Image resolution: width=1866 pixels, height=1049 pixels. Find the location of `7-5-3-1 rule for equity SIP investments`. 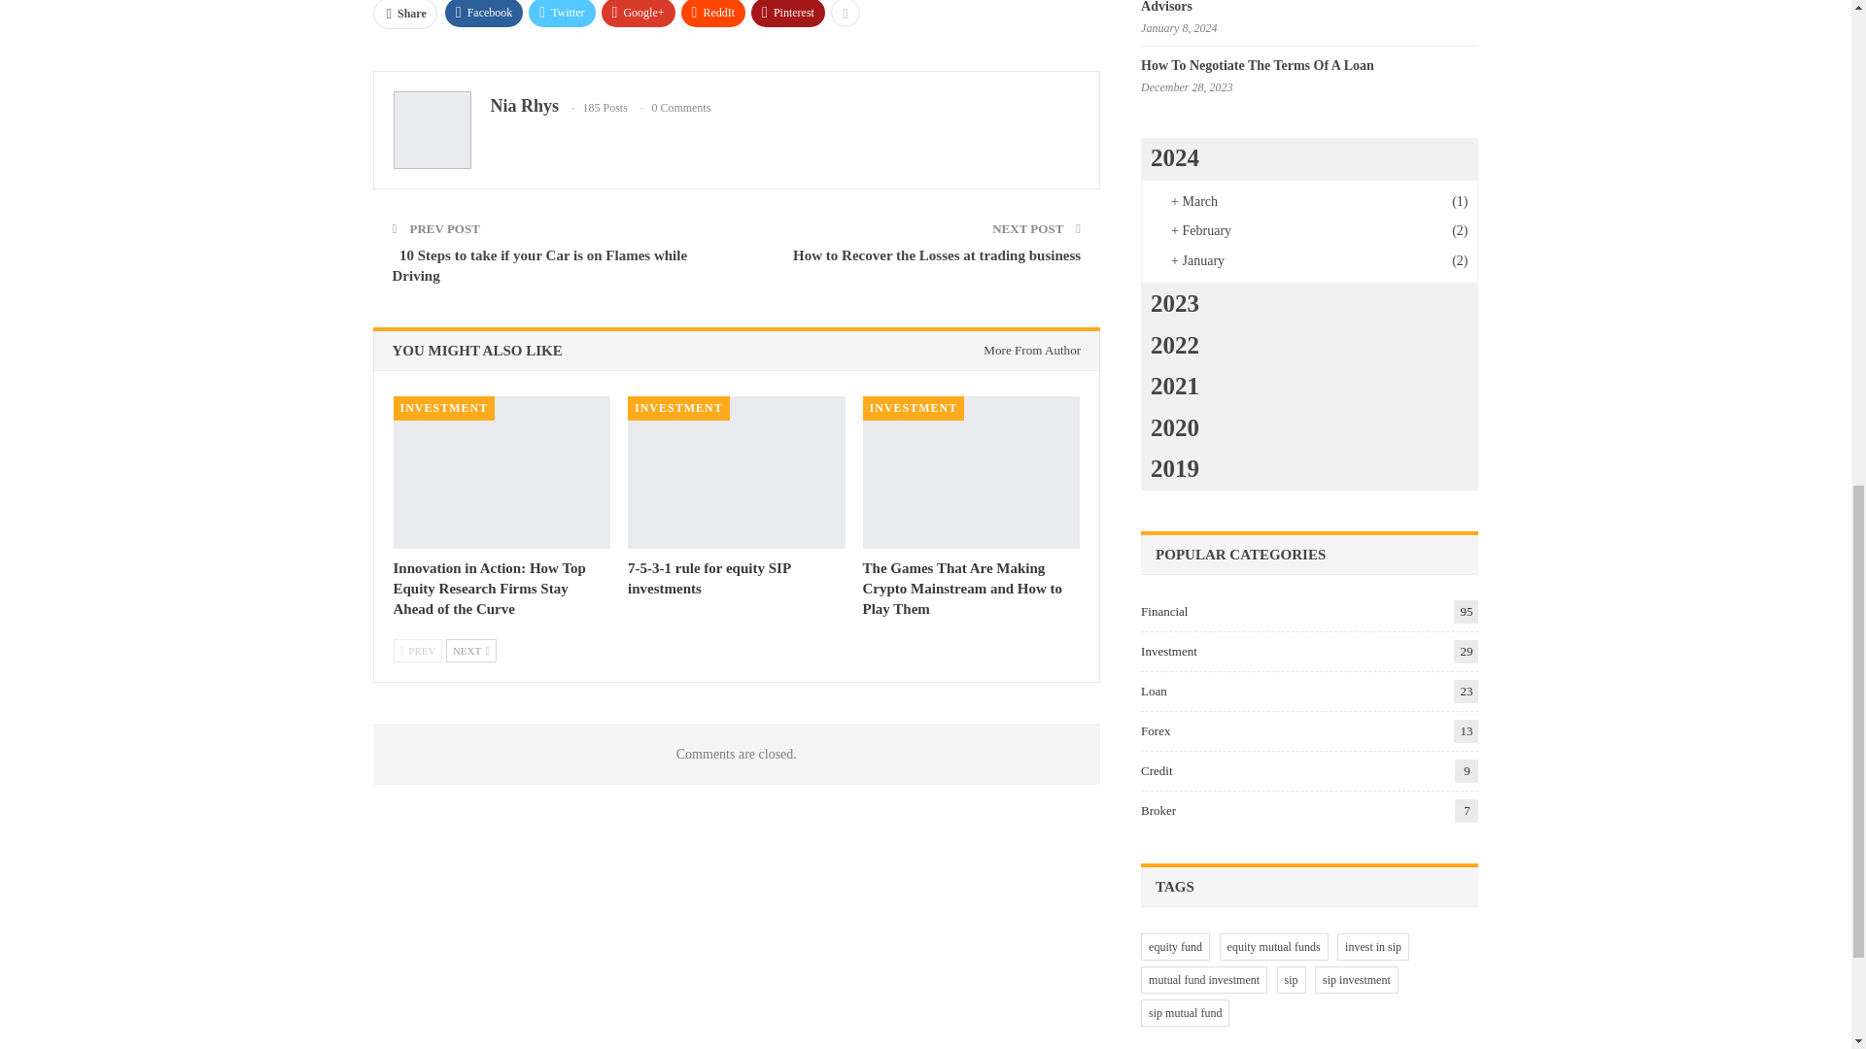

7-5-3-1 rule for equity SIP investments is located at coordinates (736, 472).